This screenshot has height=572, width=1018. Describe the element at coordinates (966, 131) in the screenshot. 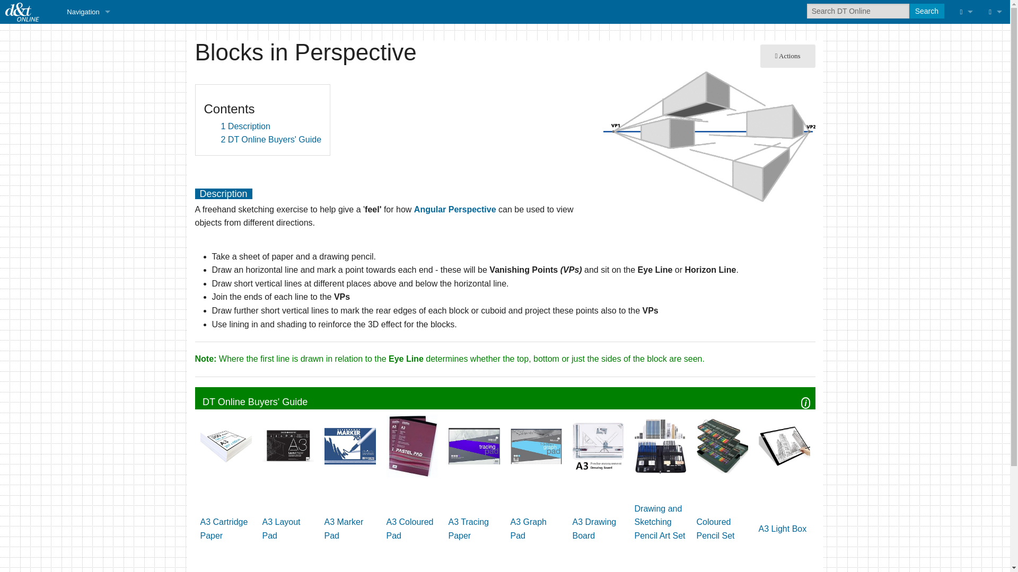

I see `Permanent link to this revision of this page` at that location.